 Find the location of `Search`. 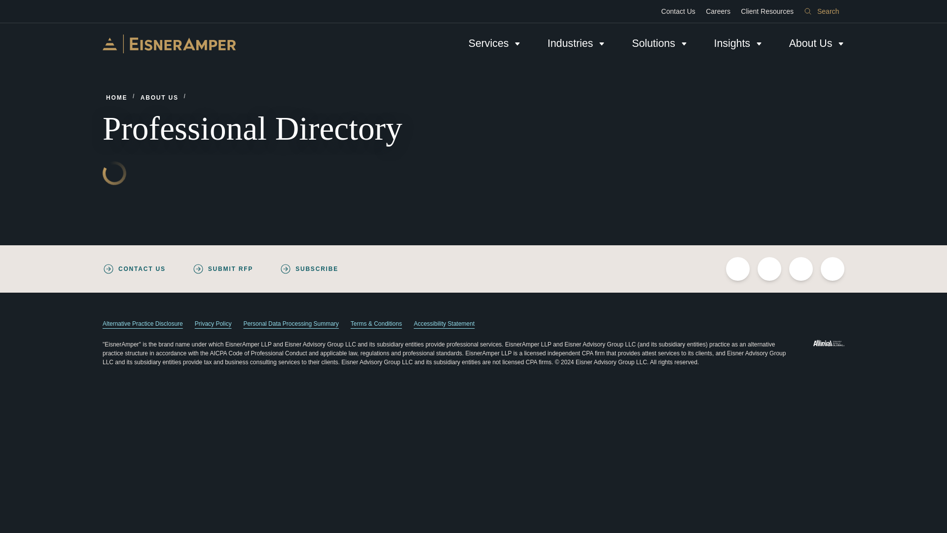

Search is located at coordinates (822, 11).